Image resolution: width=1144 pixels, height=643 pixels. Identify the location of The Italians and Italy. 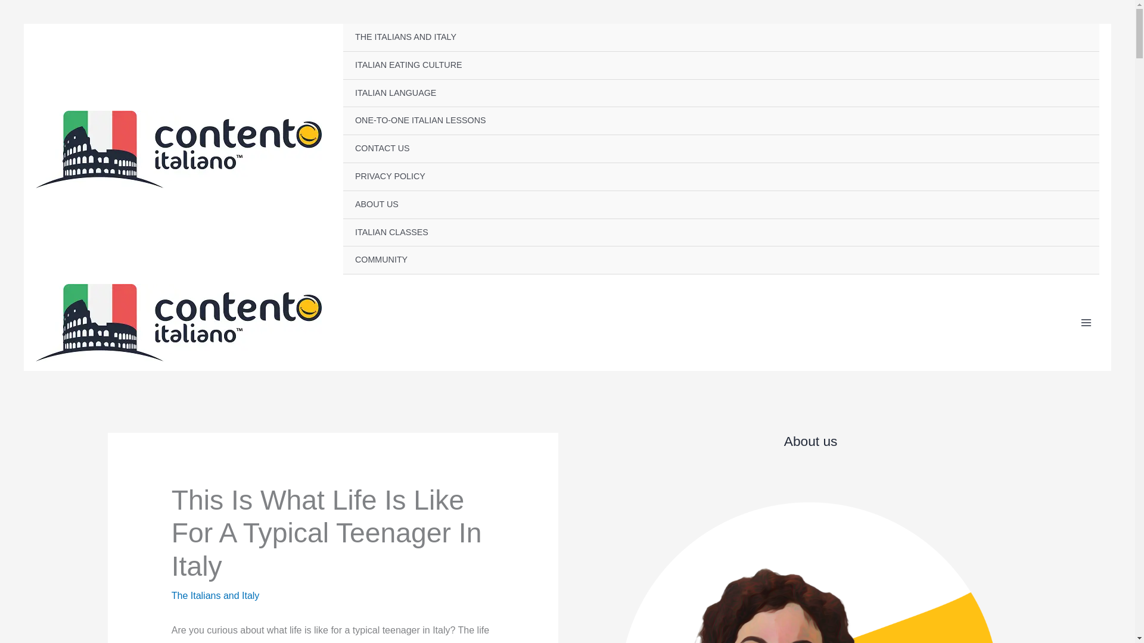
(216, 595).